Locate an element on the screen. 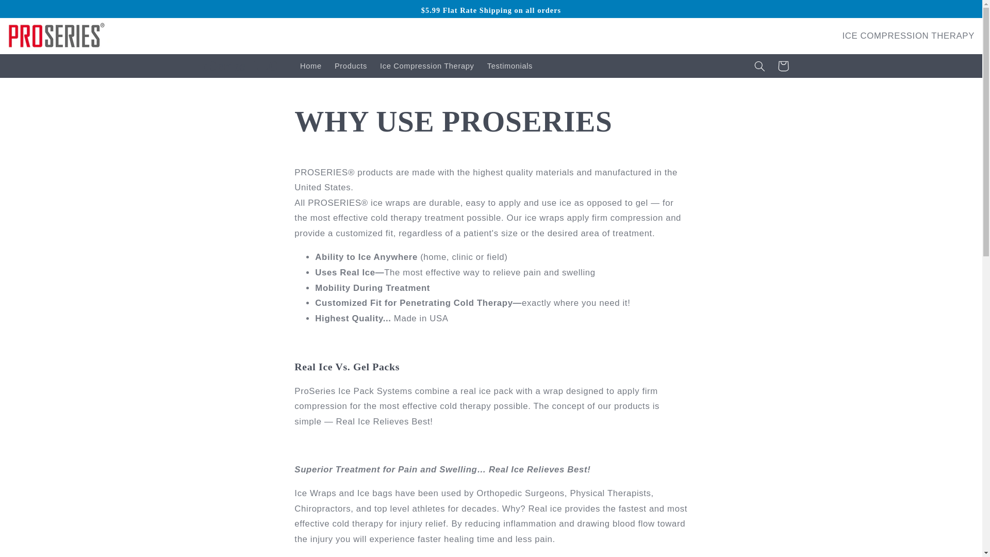 The width and height of the screenshot is (990, 557). Cart is located at coordinates (783, 66).